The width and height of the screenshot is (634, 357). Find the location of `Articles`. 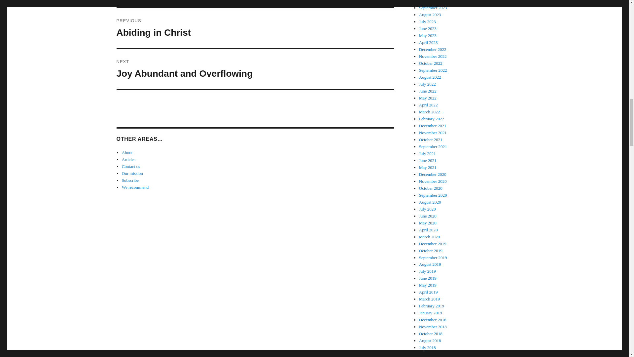

Articles is located at coordinates (135, 187).